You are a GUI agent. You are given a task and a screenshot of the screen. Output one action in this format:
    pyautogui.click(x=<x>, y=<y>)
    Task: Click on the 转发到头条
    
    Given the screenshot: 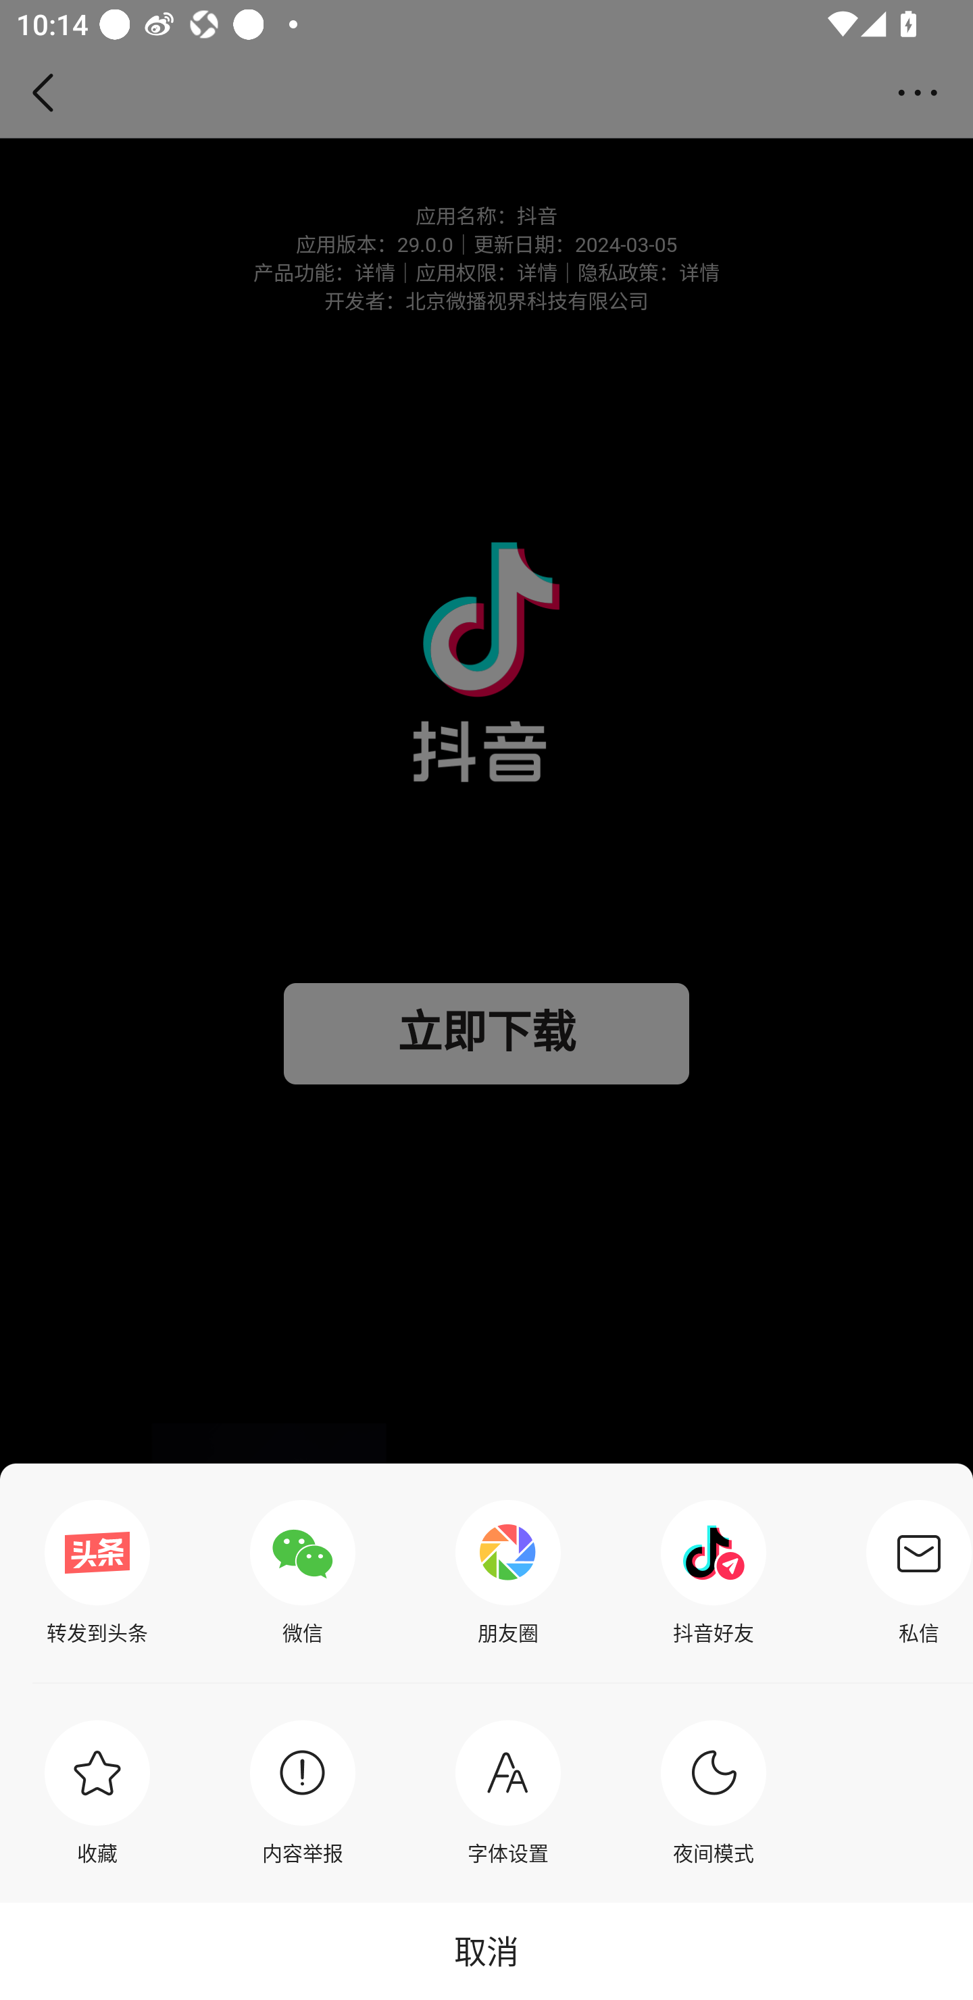 What is the action you would take?
    pyautogui.click(x=97, y=1573)
    